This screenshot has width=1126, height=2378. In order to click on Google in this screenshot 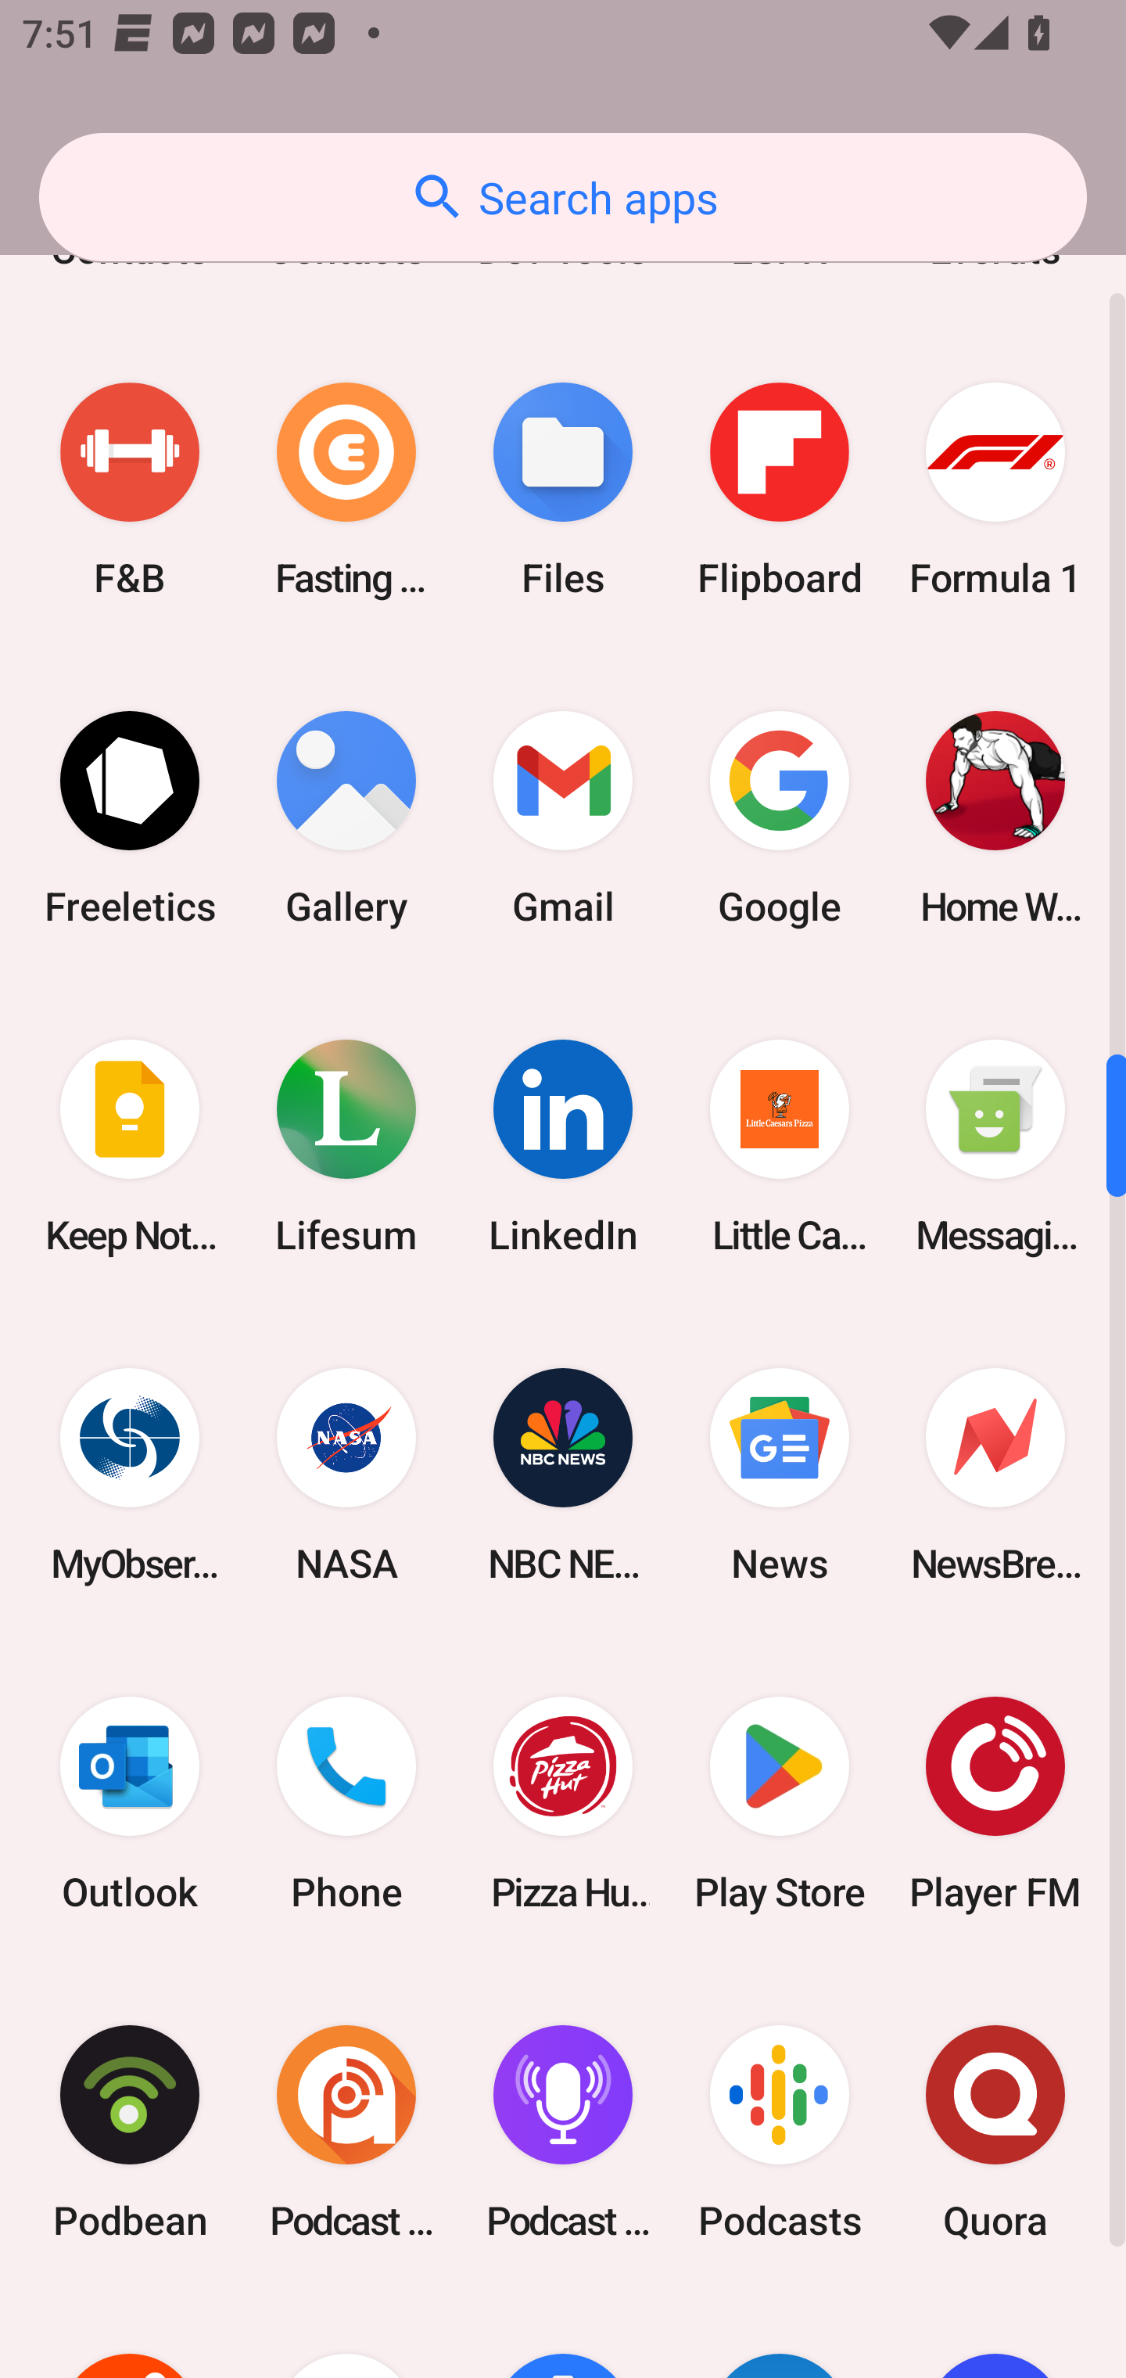, I will do `click(779, 818)`.